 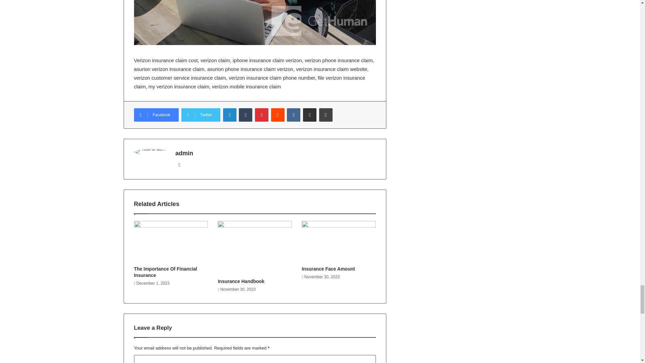 I want to click on Pinterest, so click(x=261, y=115).